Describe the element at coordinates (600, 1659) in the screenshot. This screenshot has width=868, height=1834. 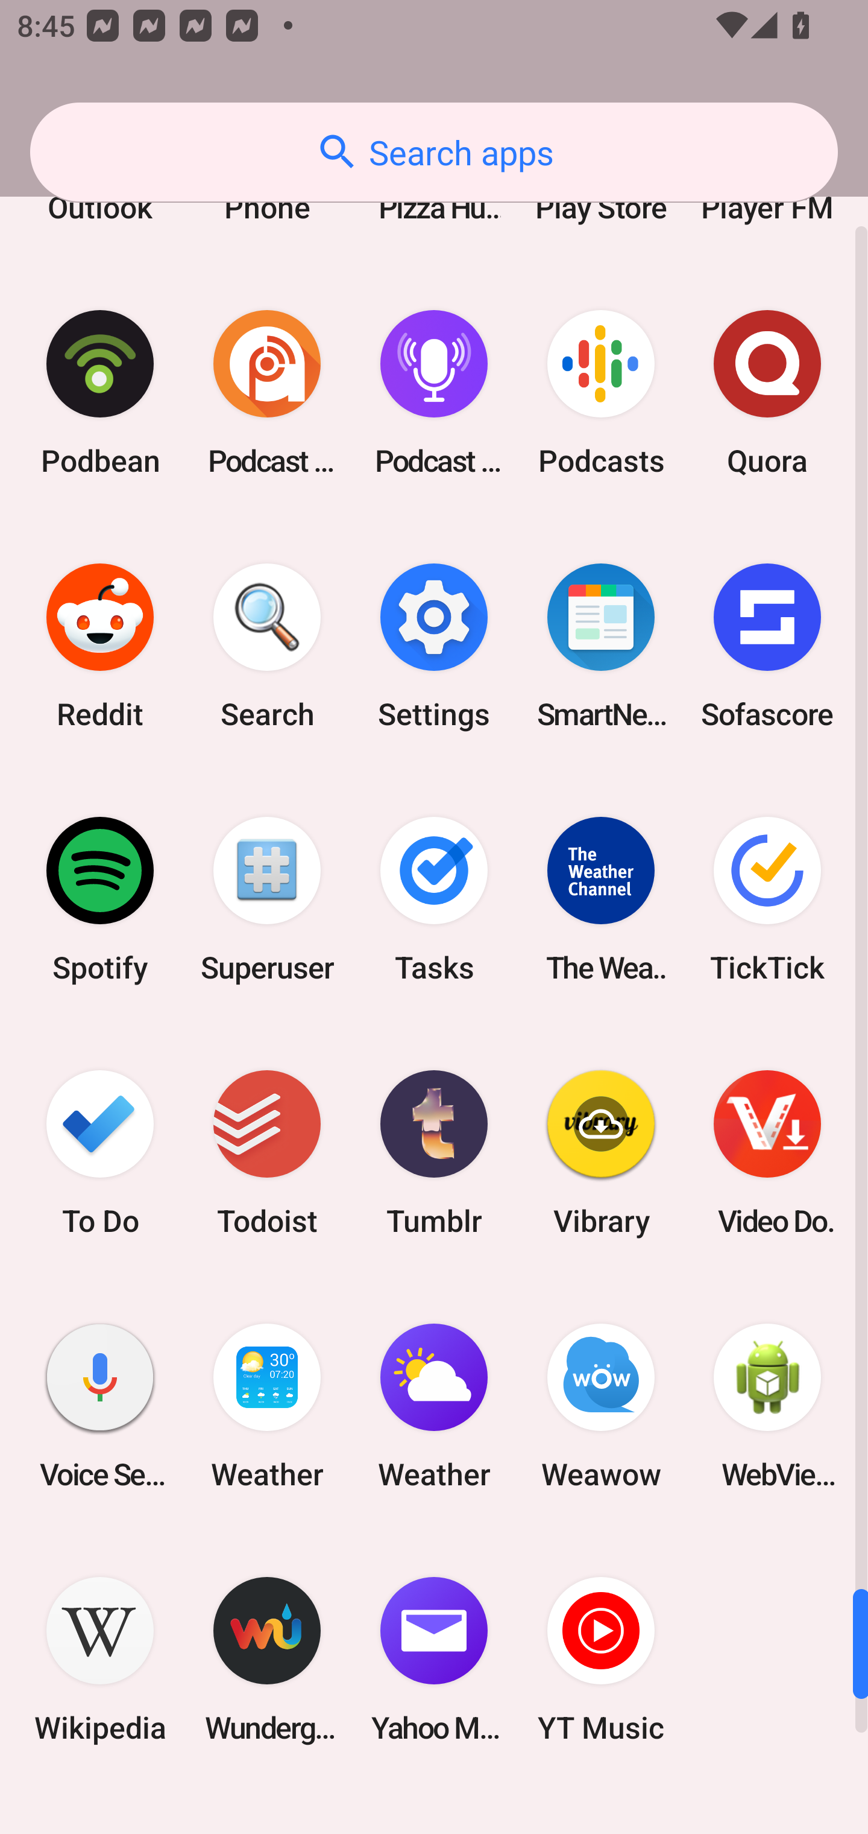
I see `YT Music` at that location.